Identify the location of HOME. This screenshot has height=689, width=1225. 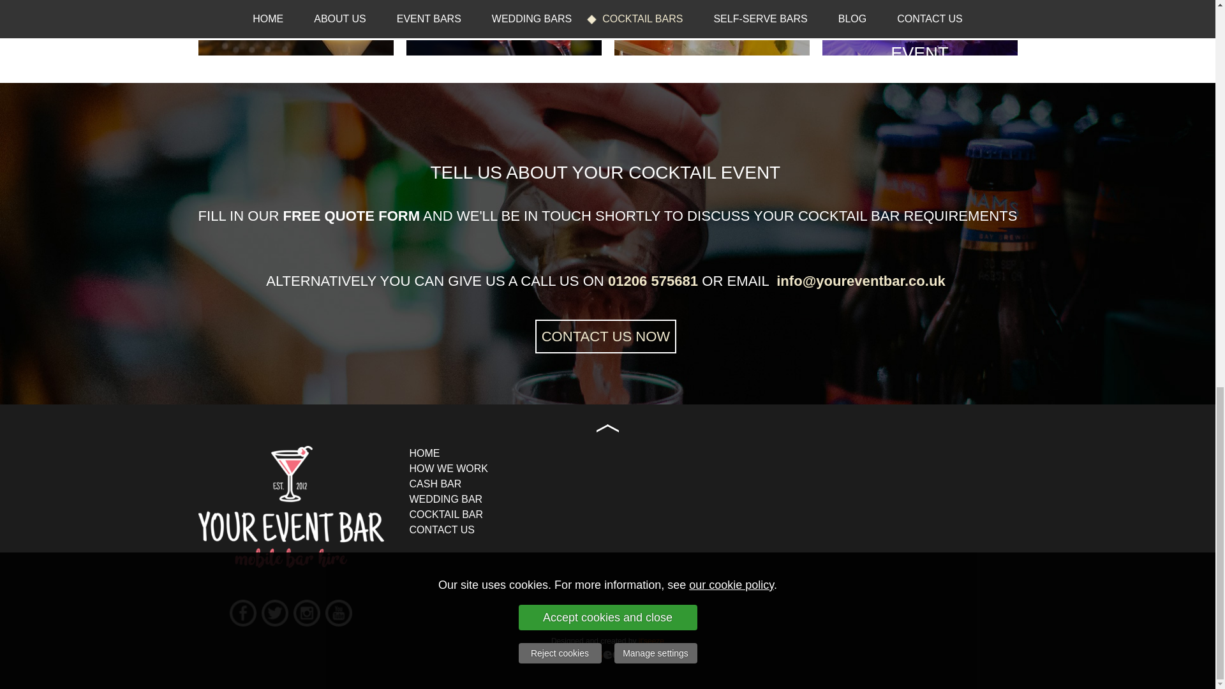
(424, 453).